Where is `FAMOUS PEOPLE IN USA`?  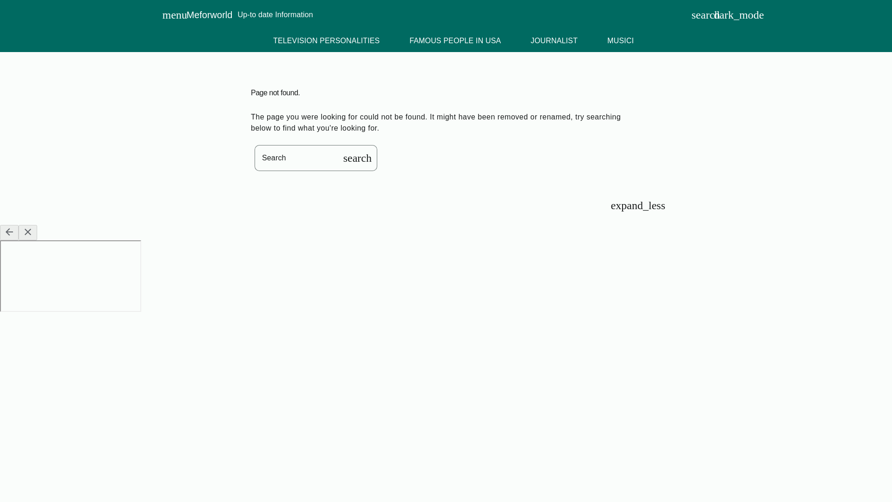 FAMOUS PEOPLE IN USA is located at coordinates (454, 41).